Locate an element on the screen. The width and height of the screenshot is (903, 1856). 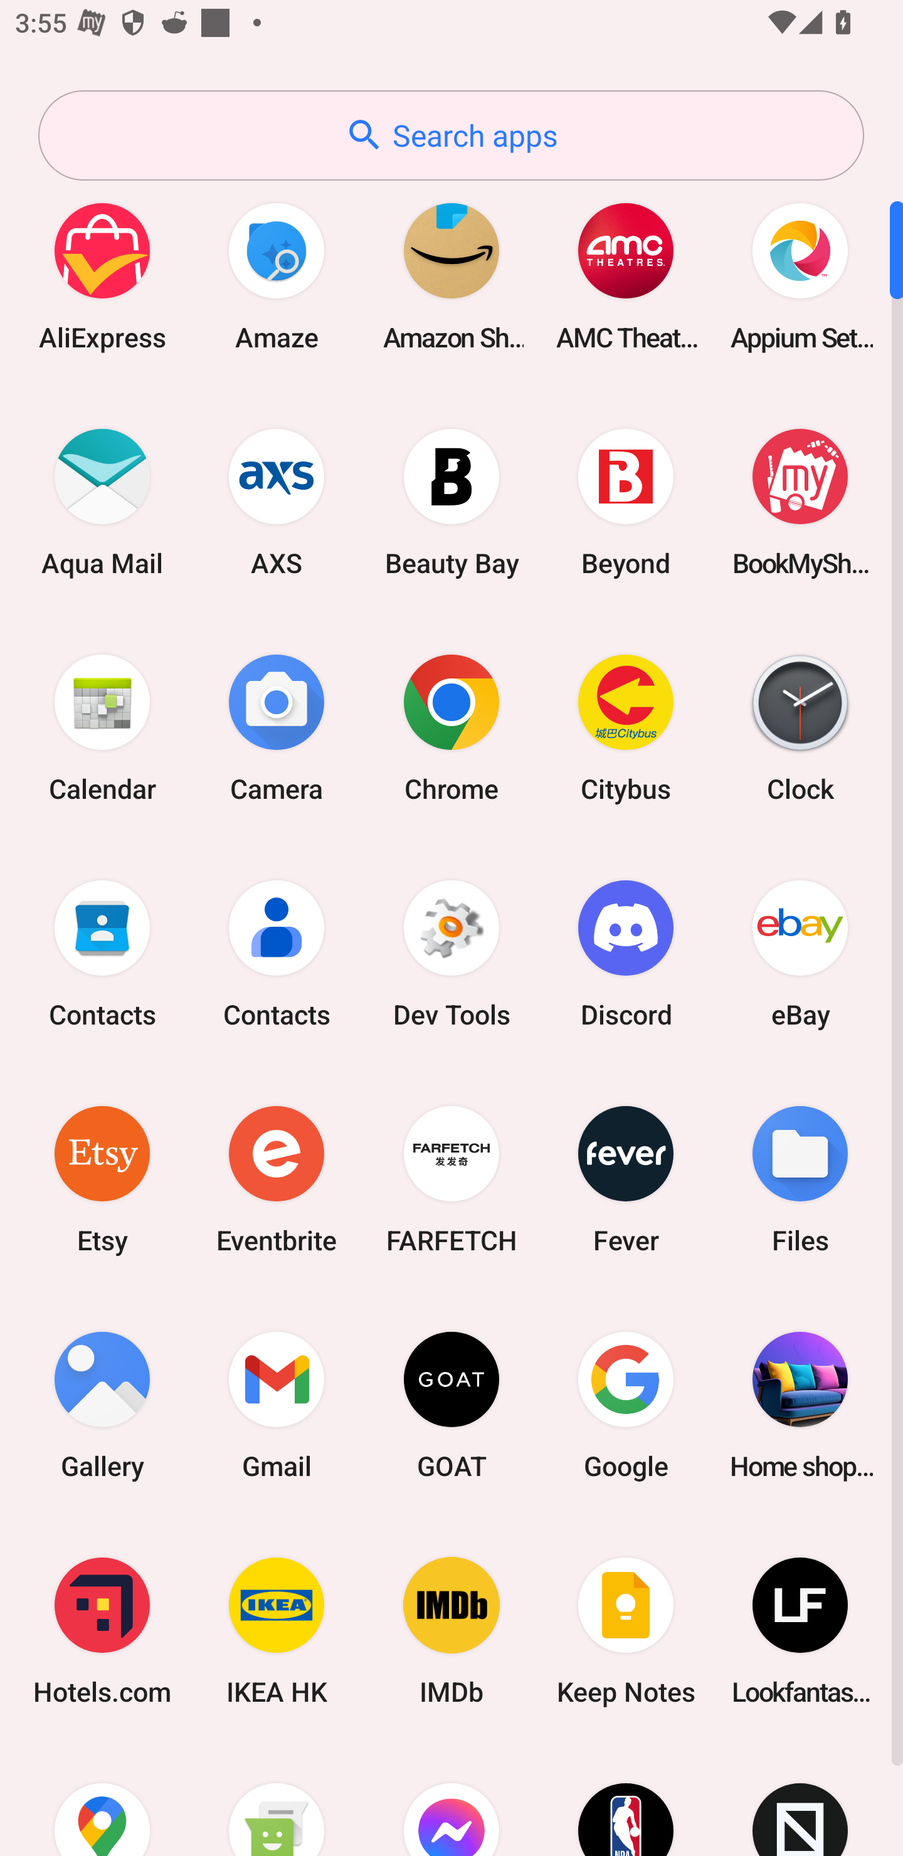
Calendar is located at coordinates (102, 727).